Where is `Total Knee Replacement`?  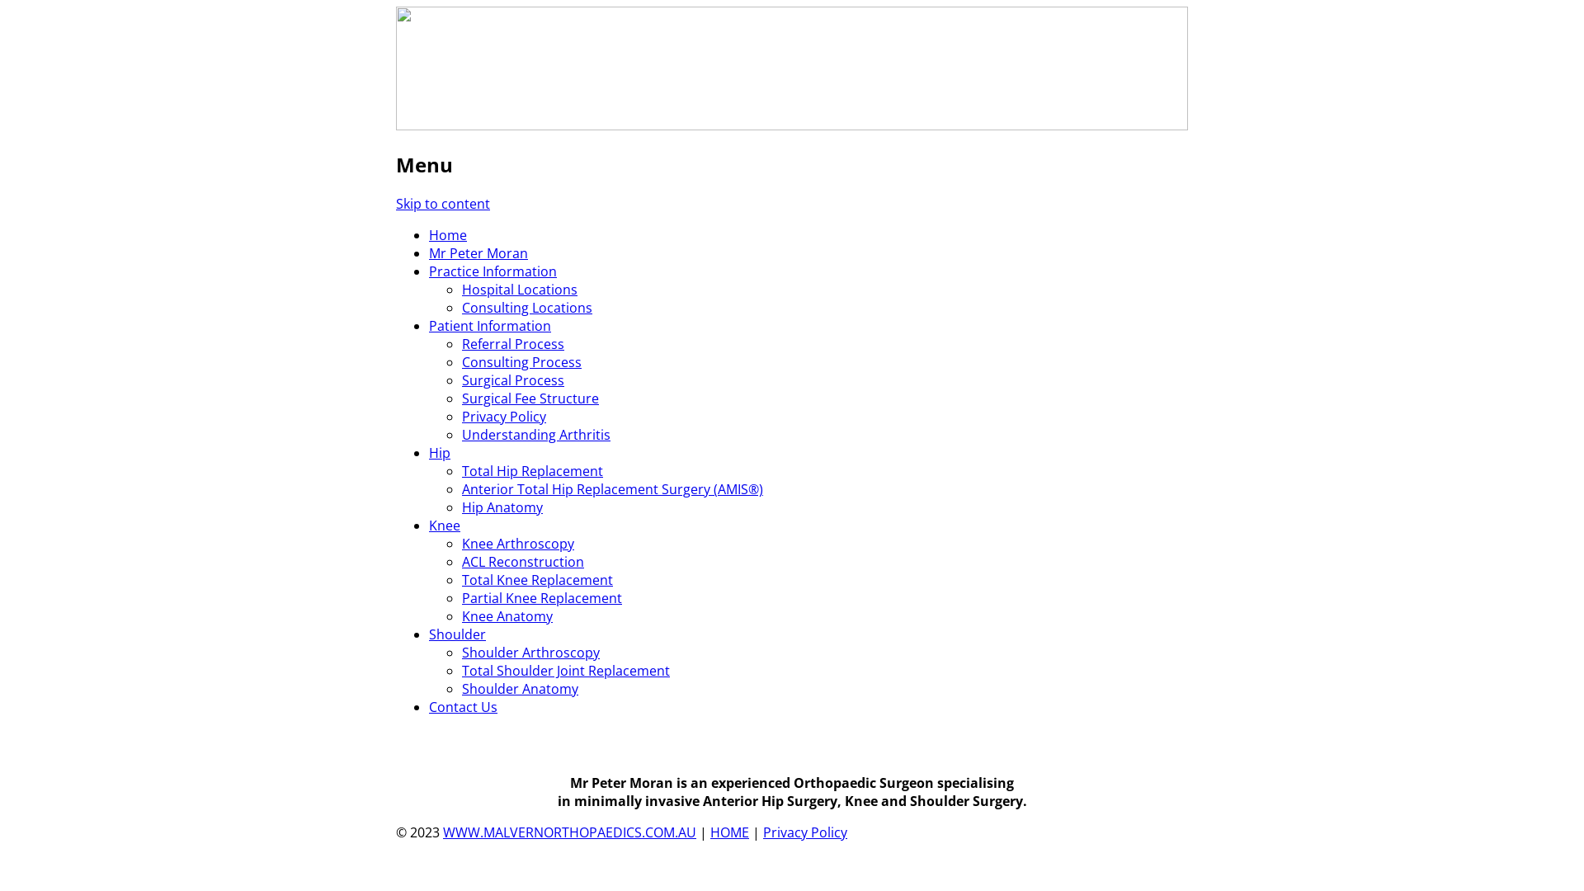 Total Knee Replacement is located at coordinates (538, 580).